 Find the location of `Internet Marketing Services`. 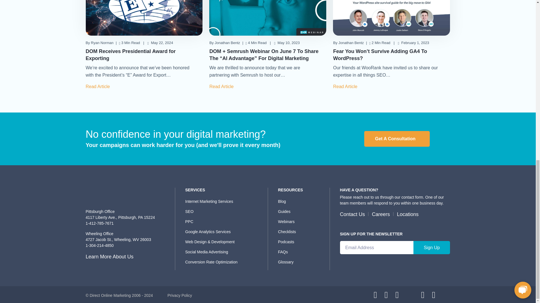

Internet Marketing Services is located at coordinates (224, 201).